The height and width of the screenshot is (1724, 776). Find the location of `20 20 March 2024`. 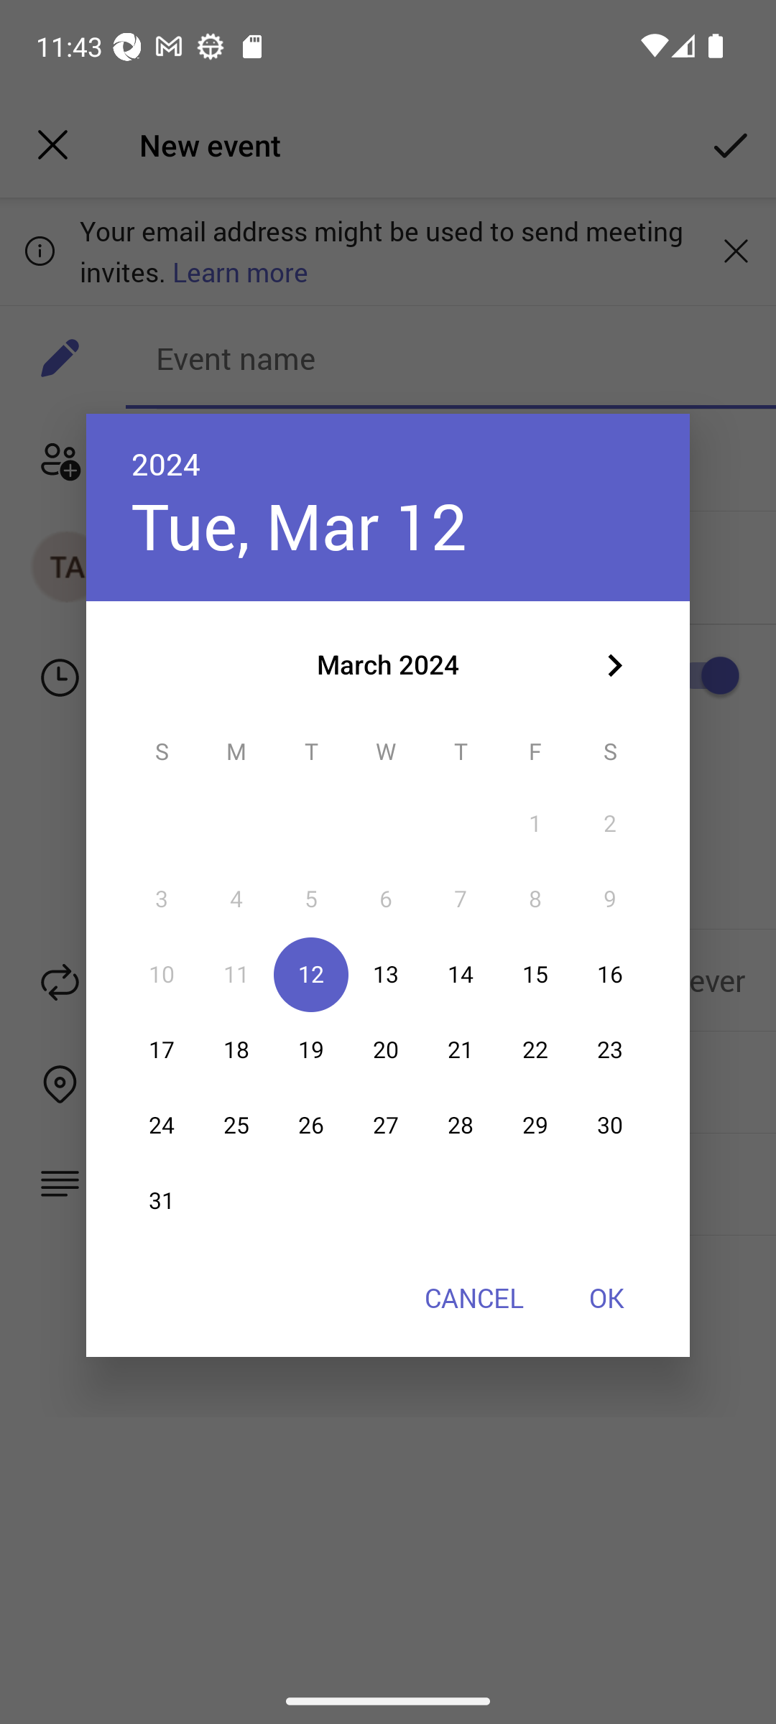

20 20 March 2024 is located at coordinates (385, 1050).